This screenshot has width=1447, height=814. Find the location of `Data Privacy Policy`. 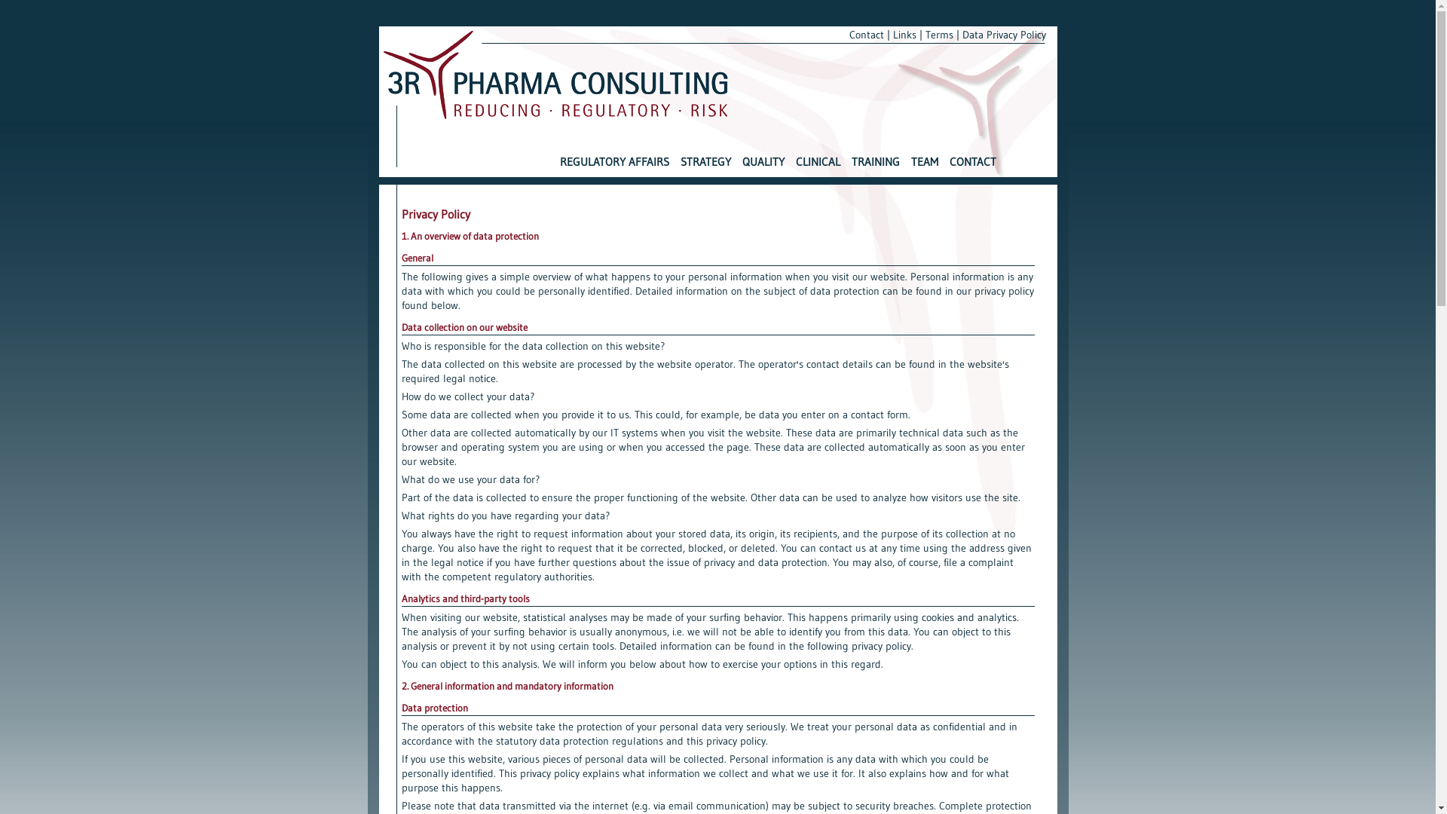

Data Privacy Policy is located at coordinates (1004, 35).